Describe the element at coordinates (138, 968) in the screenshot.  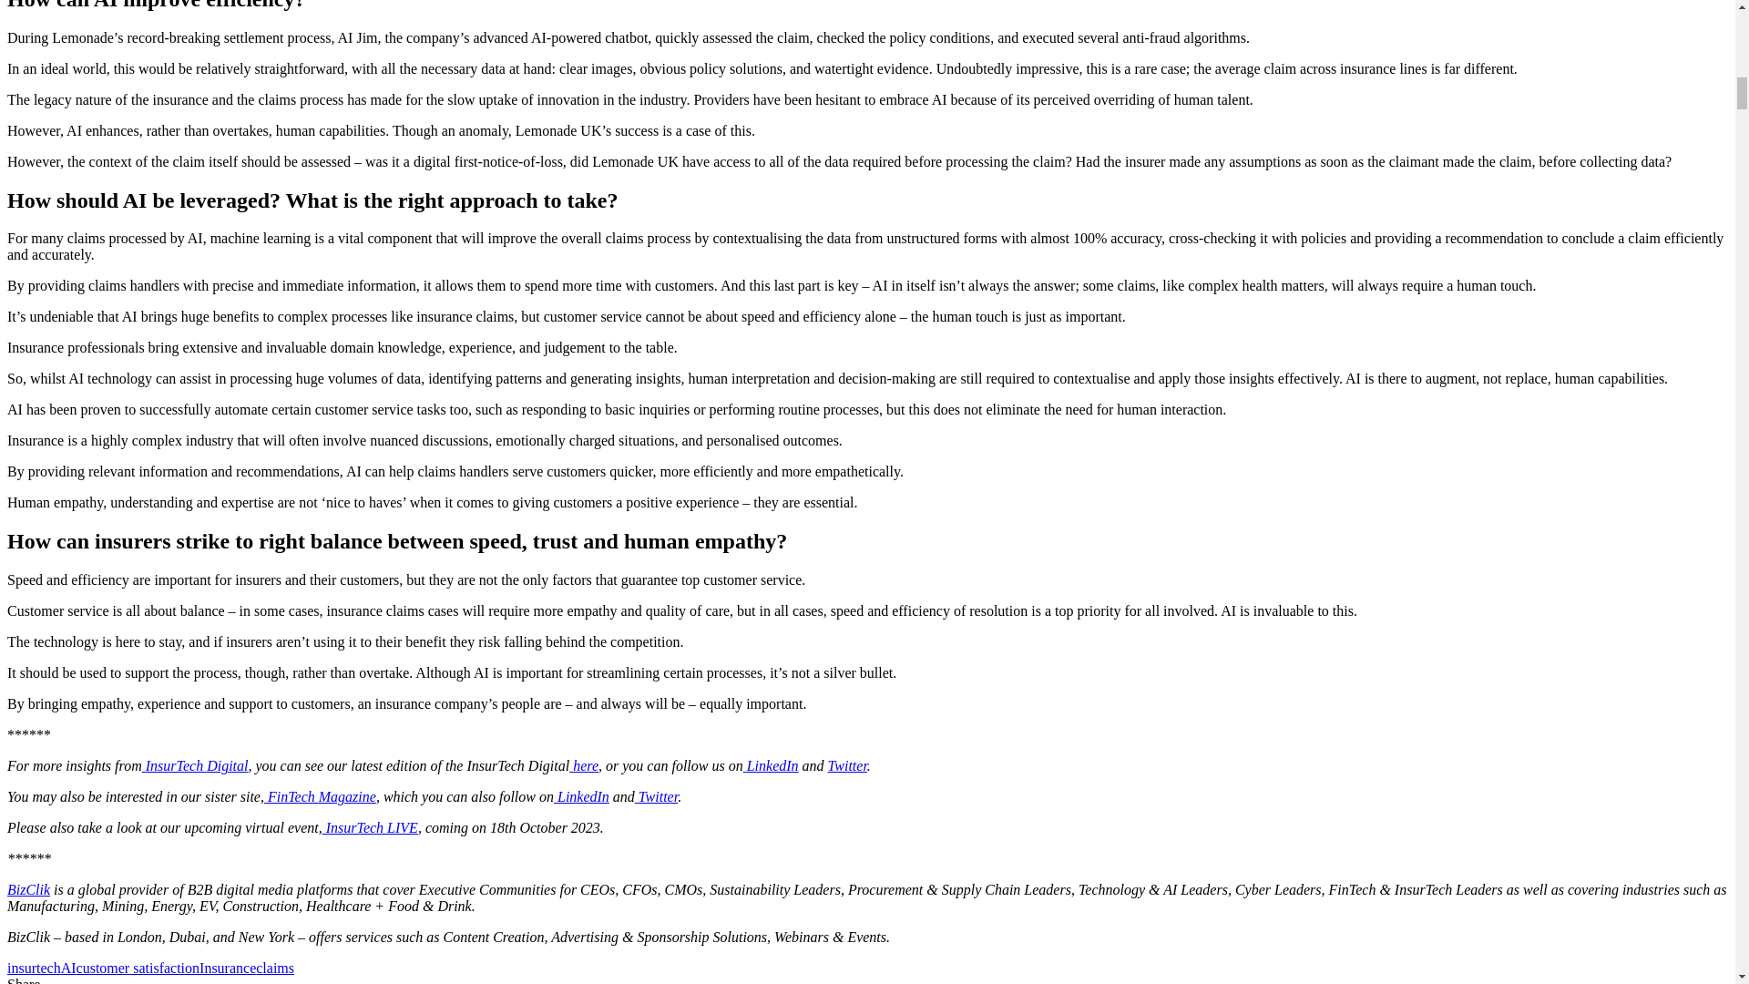
I see `customer satisfaction` at that location.